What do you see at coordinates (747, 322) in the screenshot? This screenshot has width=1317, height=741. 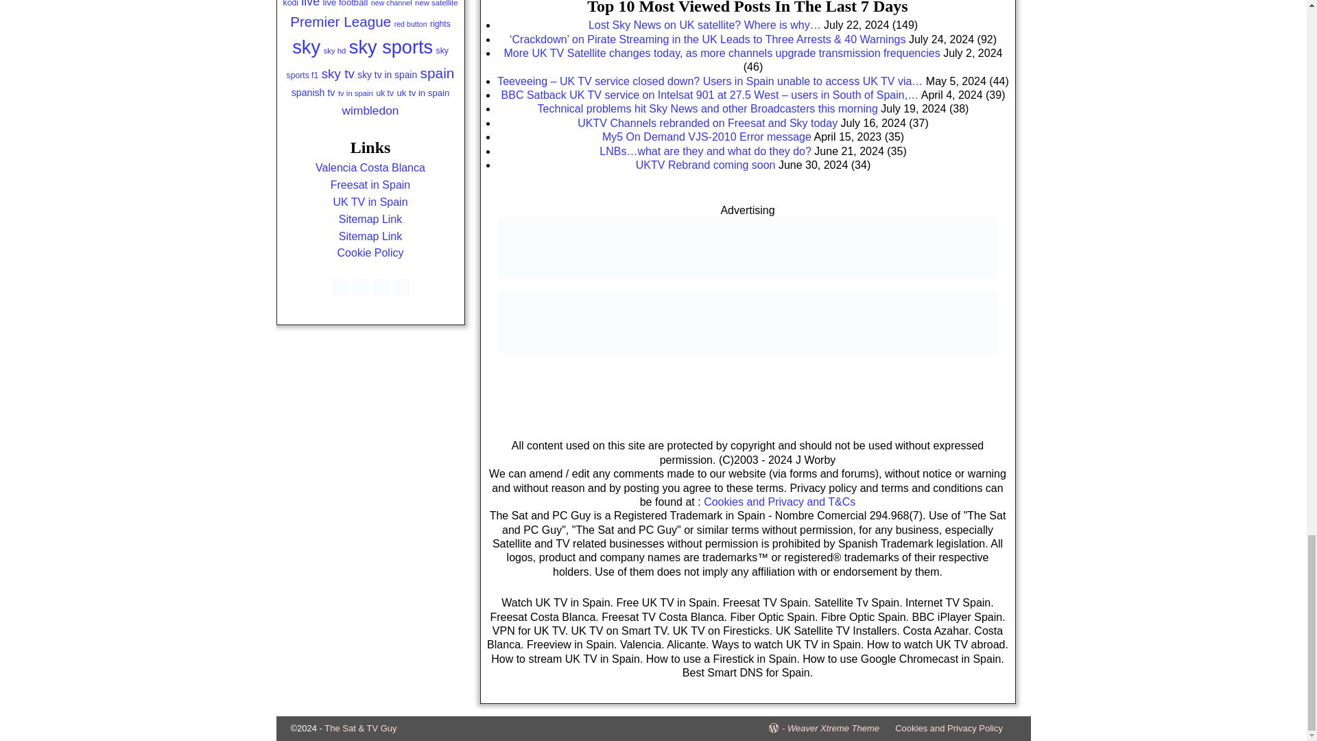 I see `Best VPN for UK TV` at bounding box center [747, 322].